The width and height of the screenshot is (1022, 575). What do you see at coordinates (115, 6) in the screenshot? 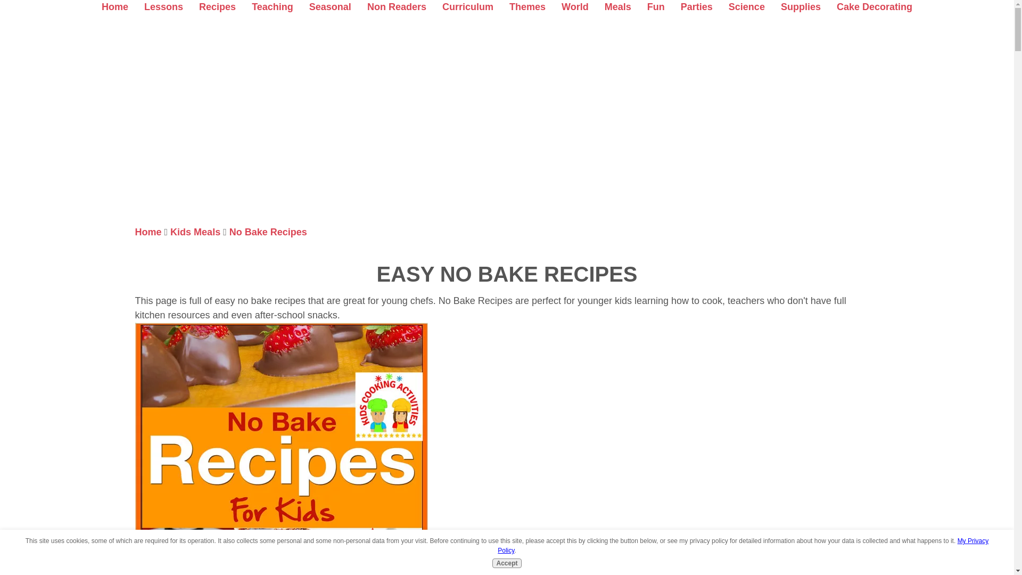
I see `Home` at bounding box center [115, 6].